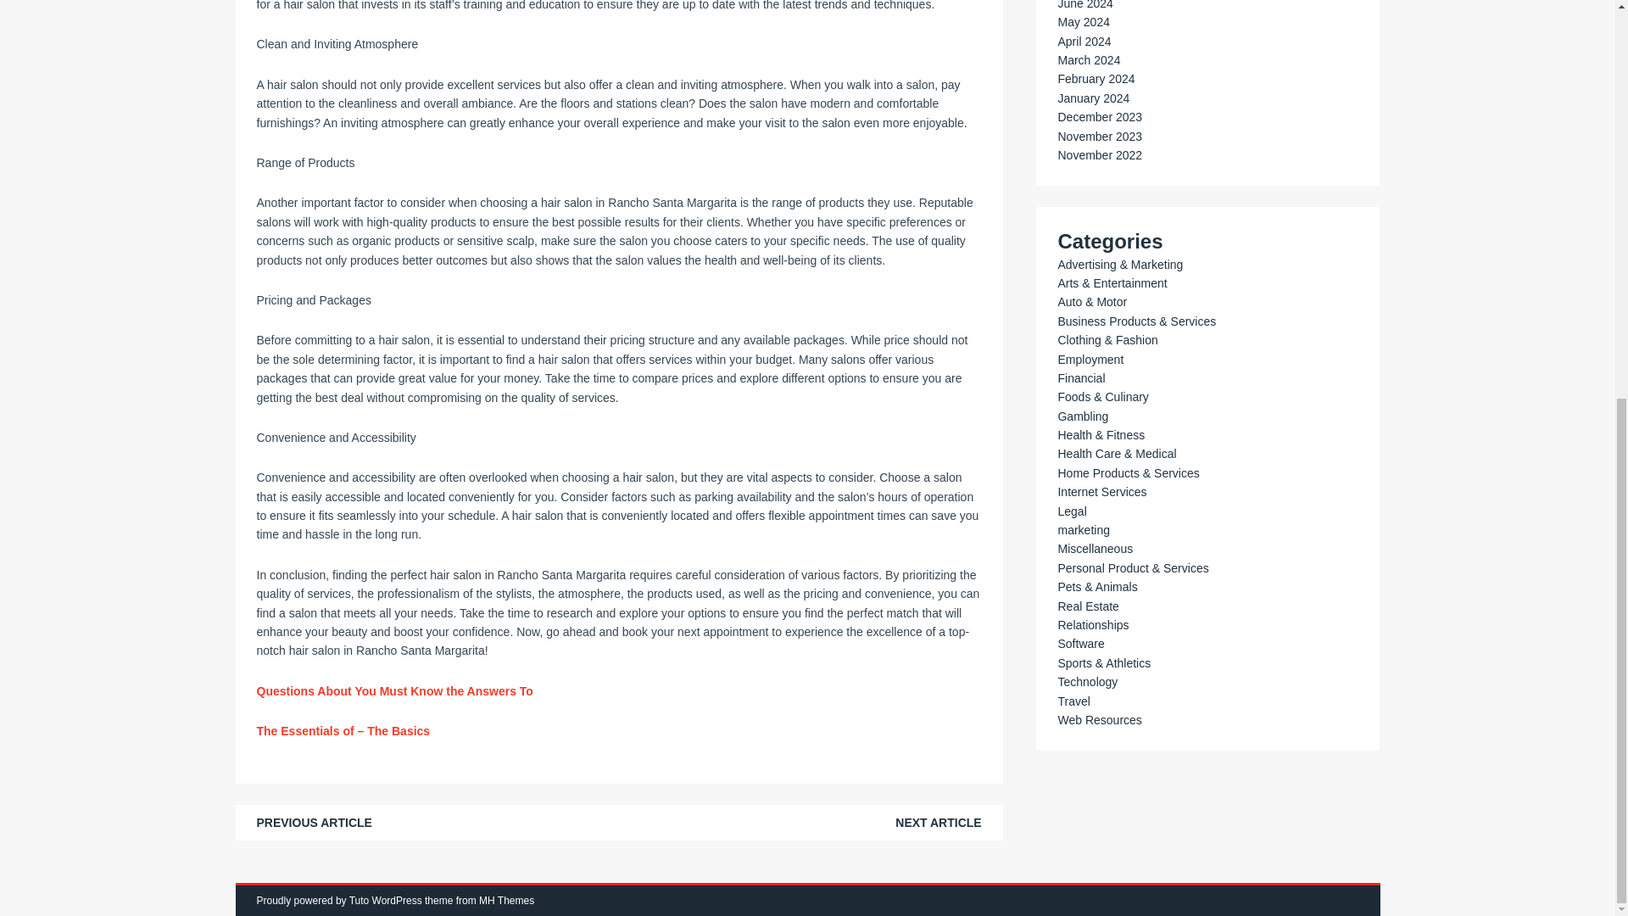  Describe the element at coordinates (1082, 22) in the screenshot. I see `May 2024` at that location.